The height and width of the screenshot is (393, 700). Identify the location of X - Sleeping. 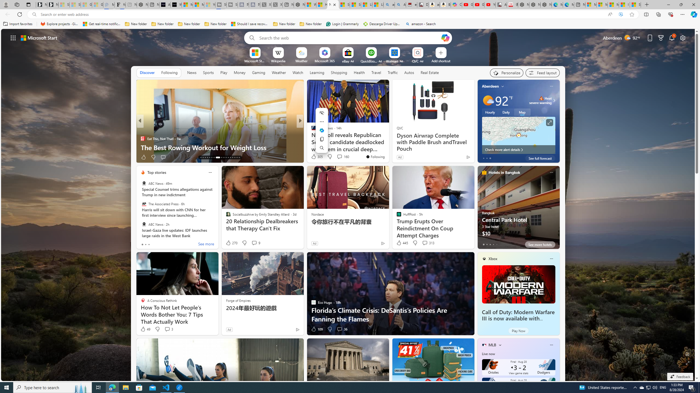
(277, 5).